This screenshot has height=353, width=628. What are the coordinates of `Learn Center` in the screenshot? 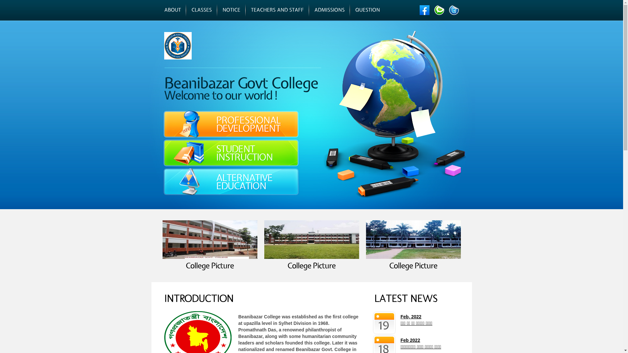 It's located at (209, 46).